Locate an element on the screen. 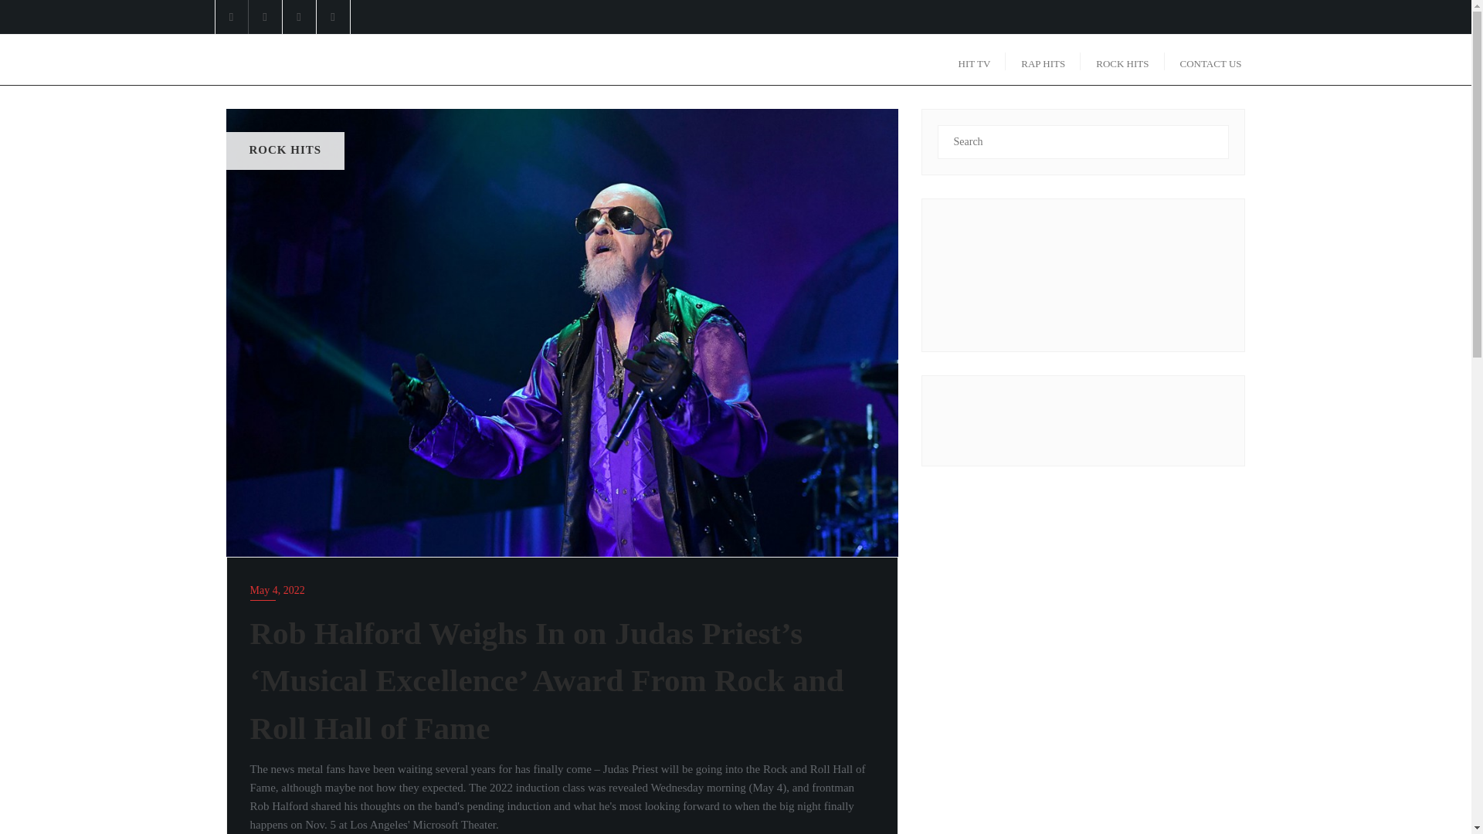 The width and height of the screenshot is (1483, 834). RAP HITS is located at coordinates (1043, 60).